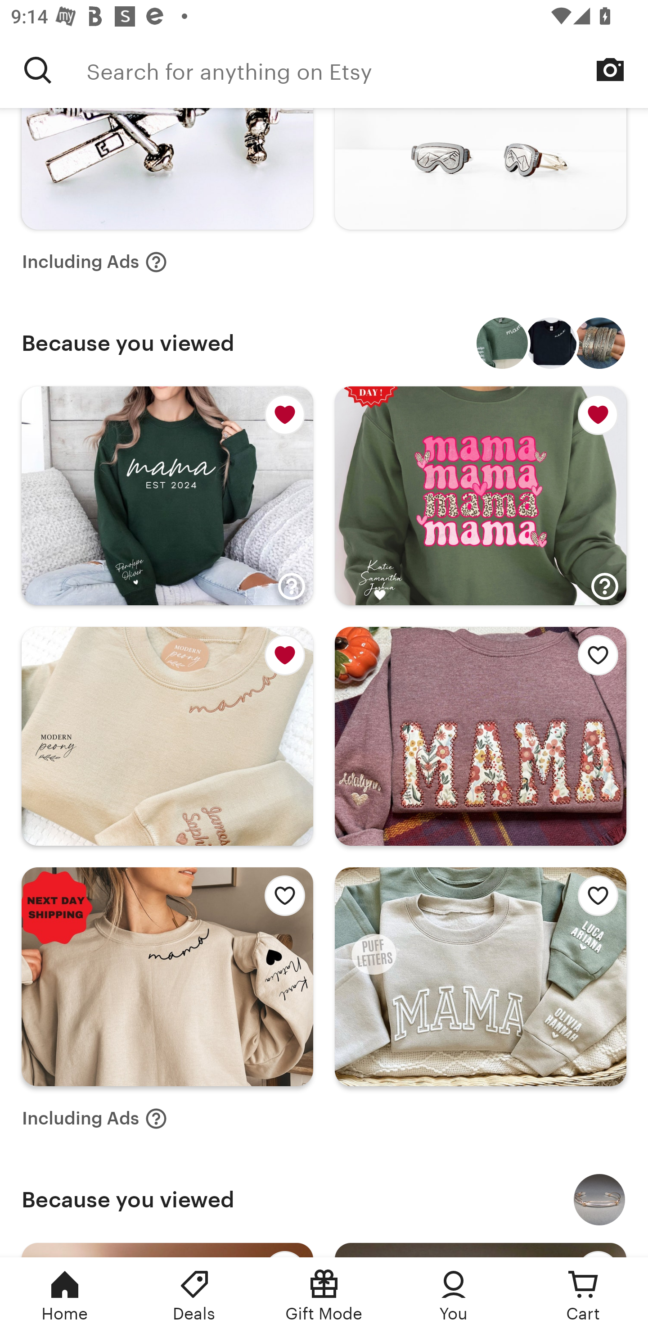 The height and width of the screenshot is (1333, 648). I want to click on Including Ads, so click(94, 262).